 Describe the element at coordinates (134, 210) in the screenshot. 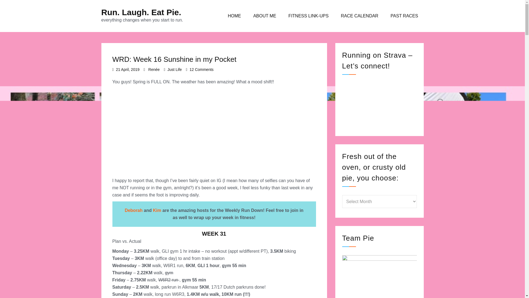

I see `Deborah` at that location.